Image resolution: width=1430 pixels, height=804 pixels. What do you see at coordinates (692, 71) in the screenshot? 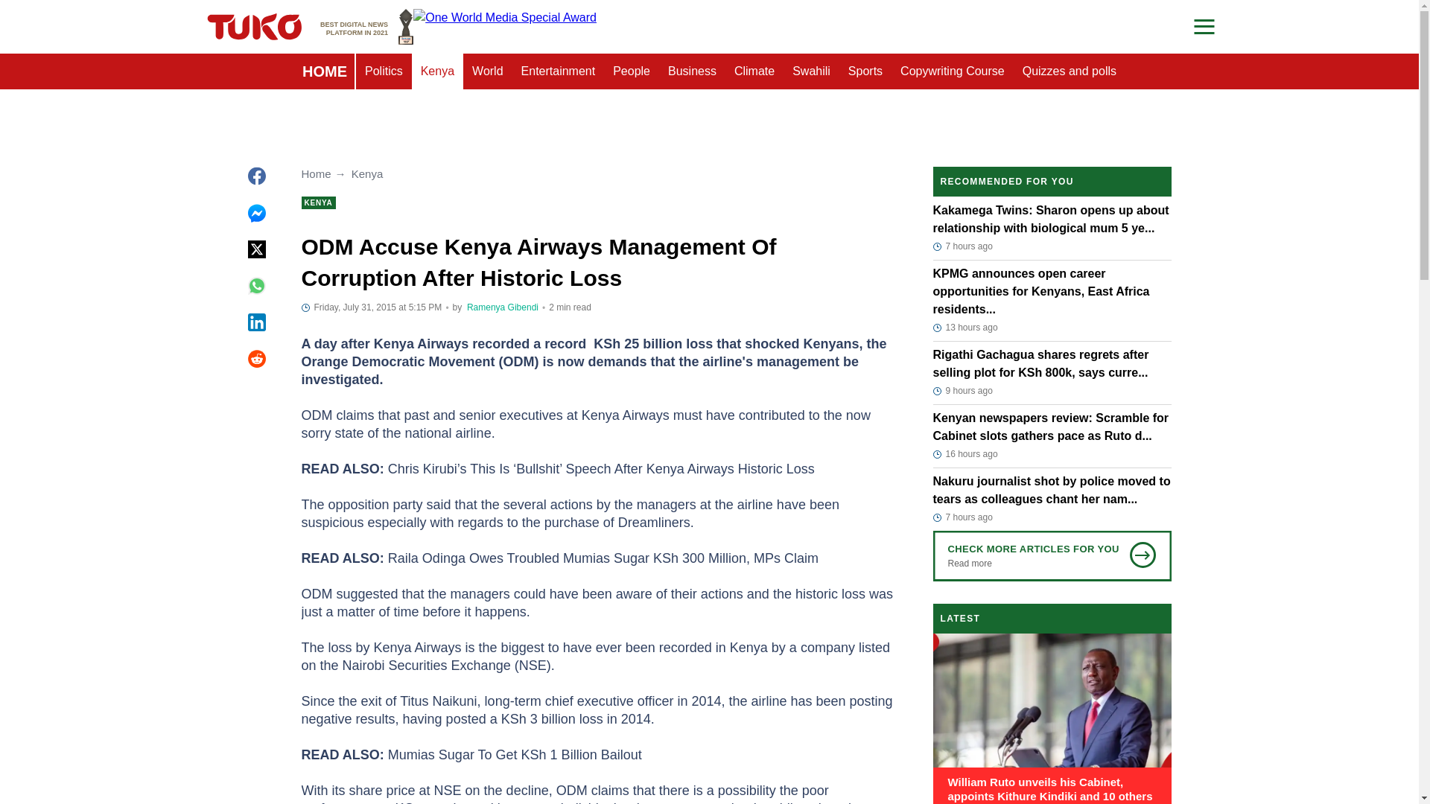
I see `Business` at bounding box center [692, 71].